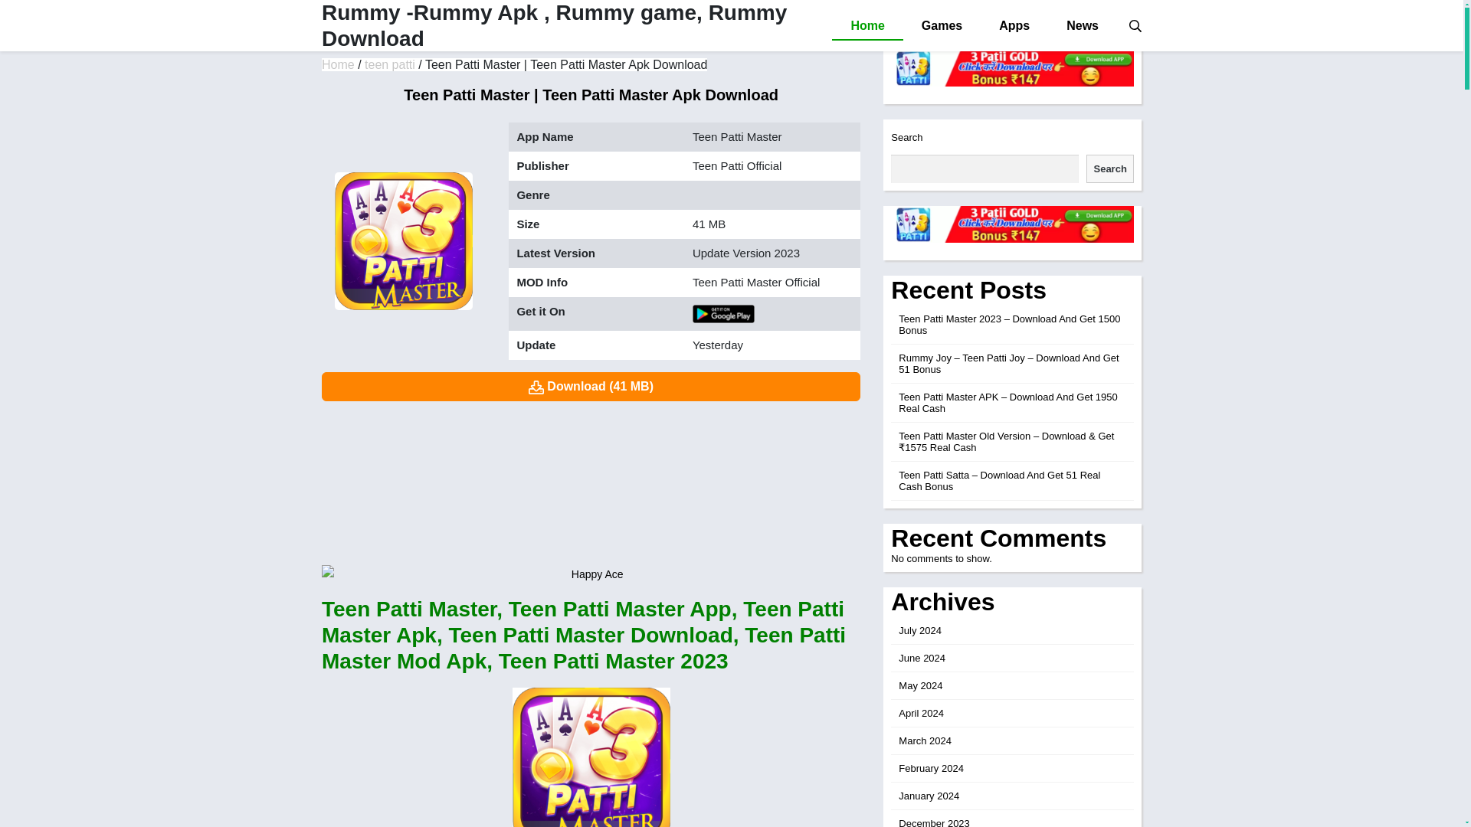 The image size is (1471, 827). What do you see at coordinates (338, 64) in the screenshot?
I see `Home` at bounding box center [338, 64].